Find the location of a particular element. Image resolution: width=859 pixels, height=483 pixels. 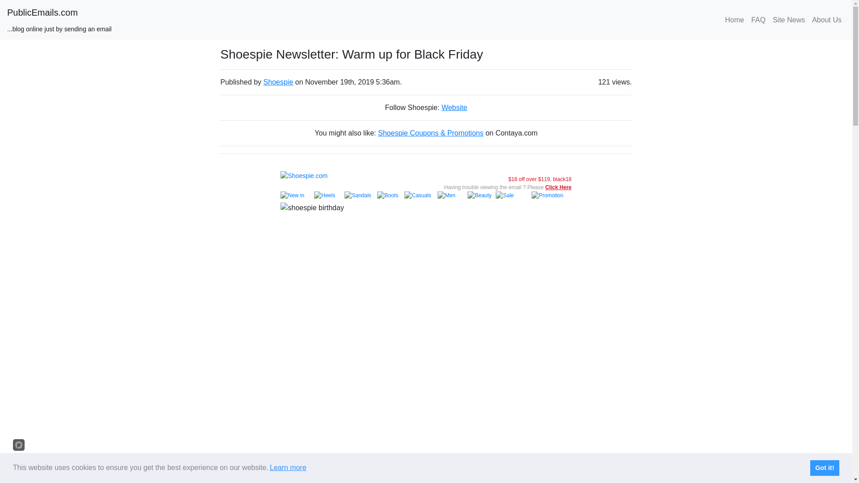

Heels is located at coordinates (329, 197).